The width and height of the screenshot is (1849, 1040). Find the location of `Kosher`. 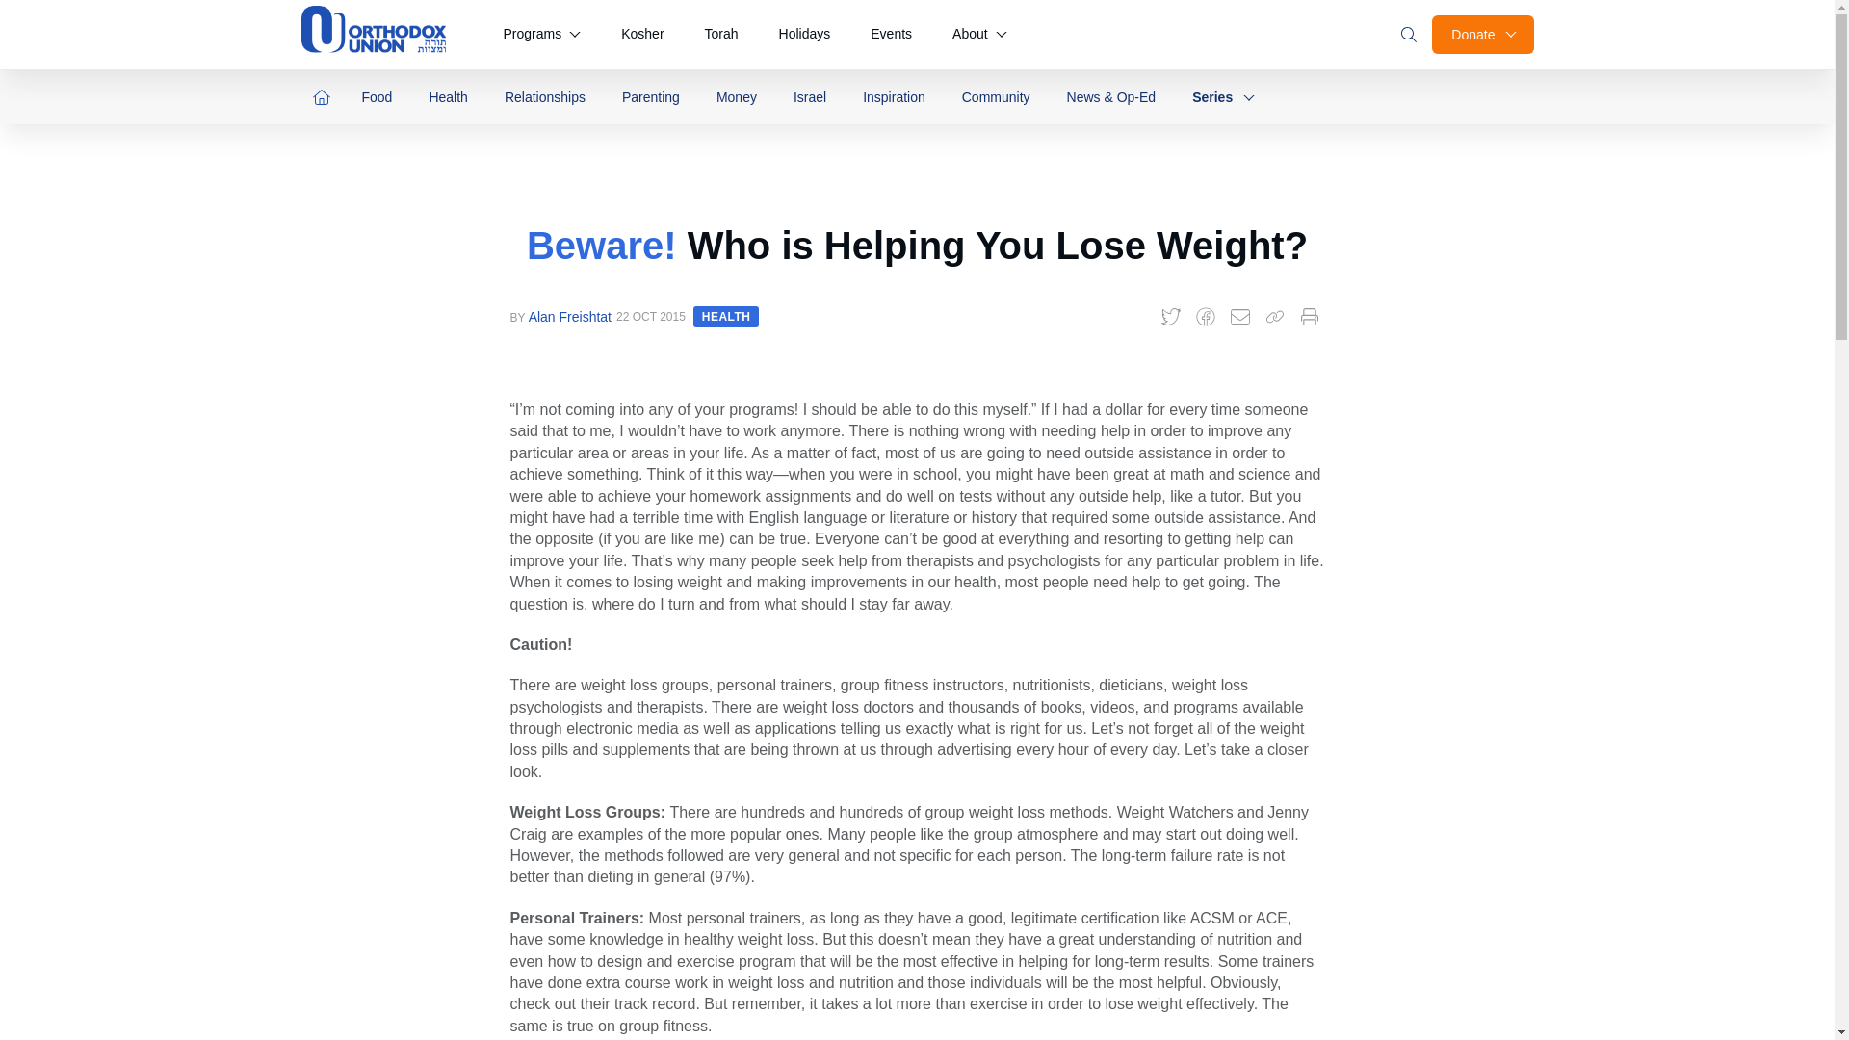

Kosher is located at coordinates (641, 35).